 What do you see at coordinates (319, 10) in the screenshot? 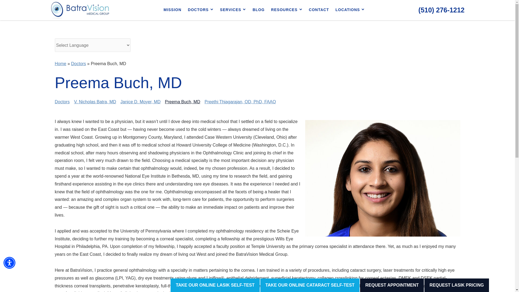
I see `CONTACT` at bounding box center [319, 10].